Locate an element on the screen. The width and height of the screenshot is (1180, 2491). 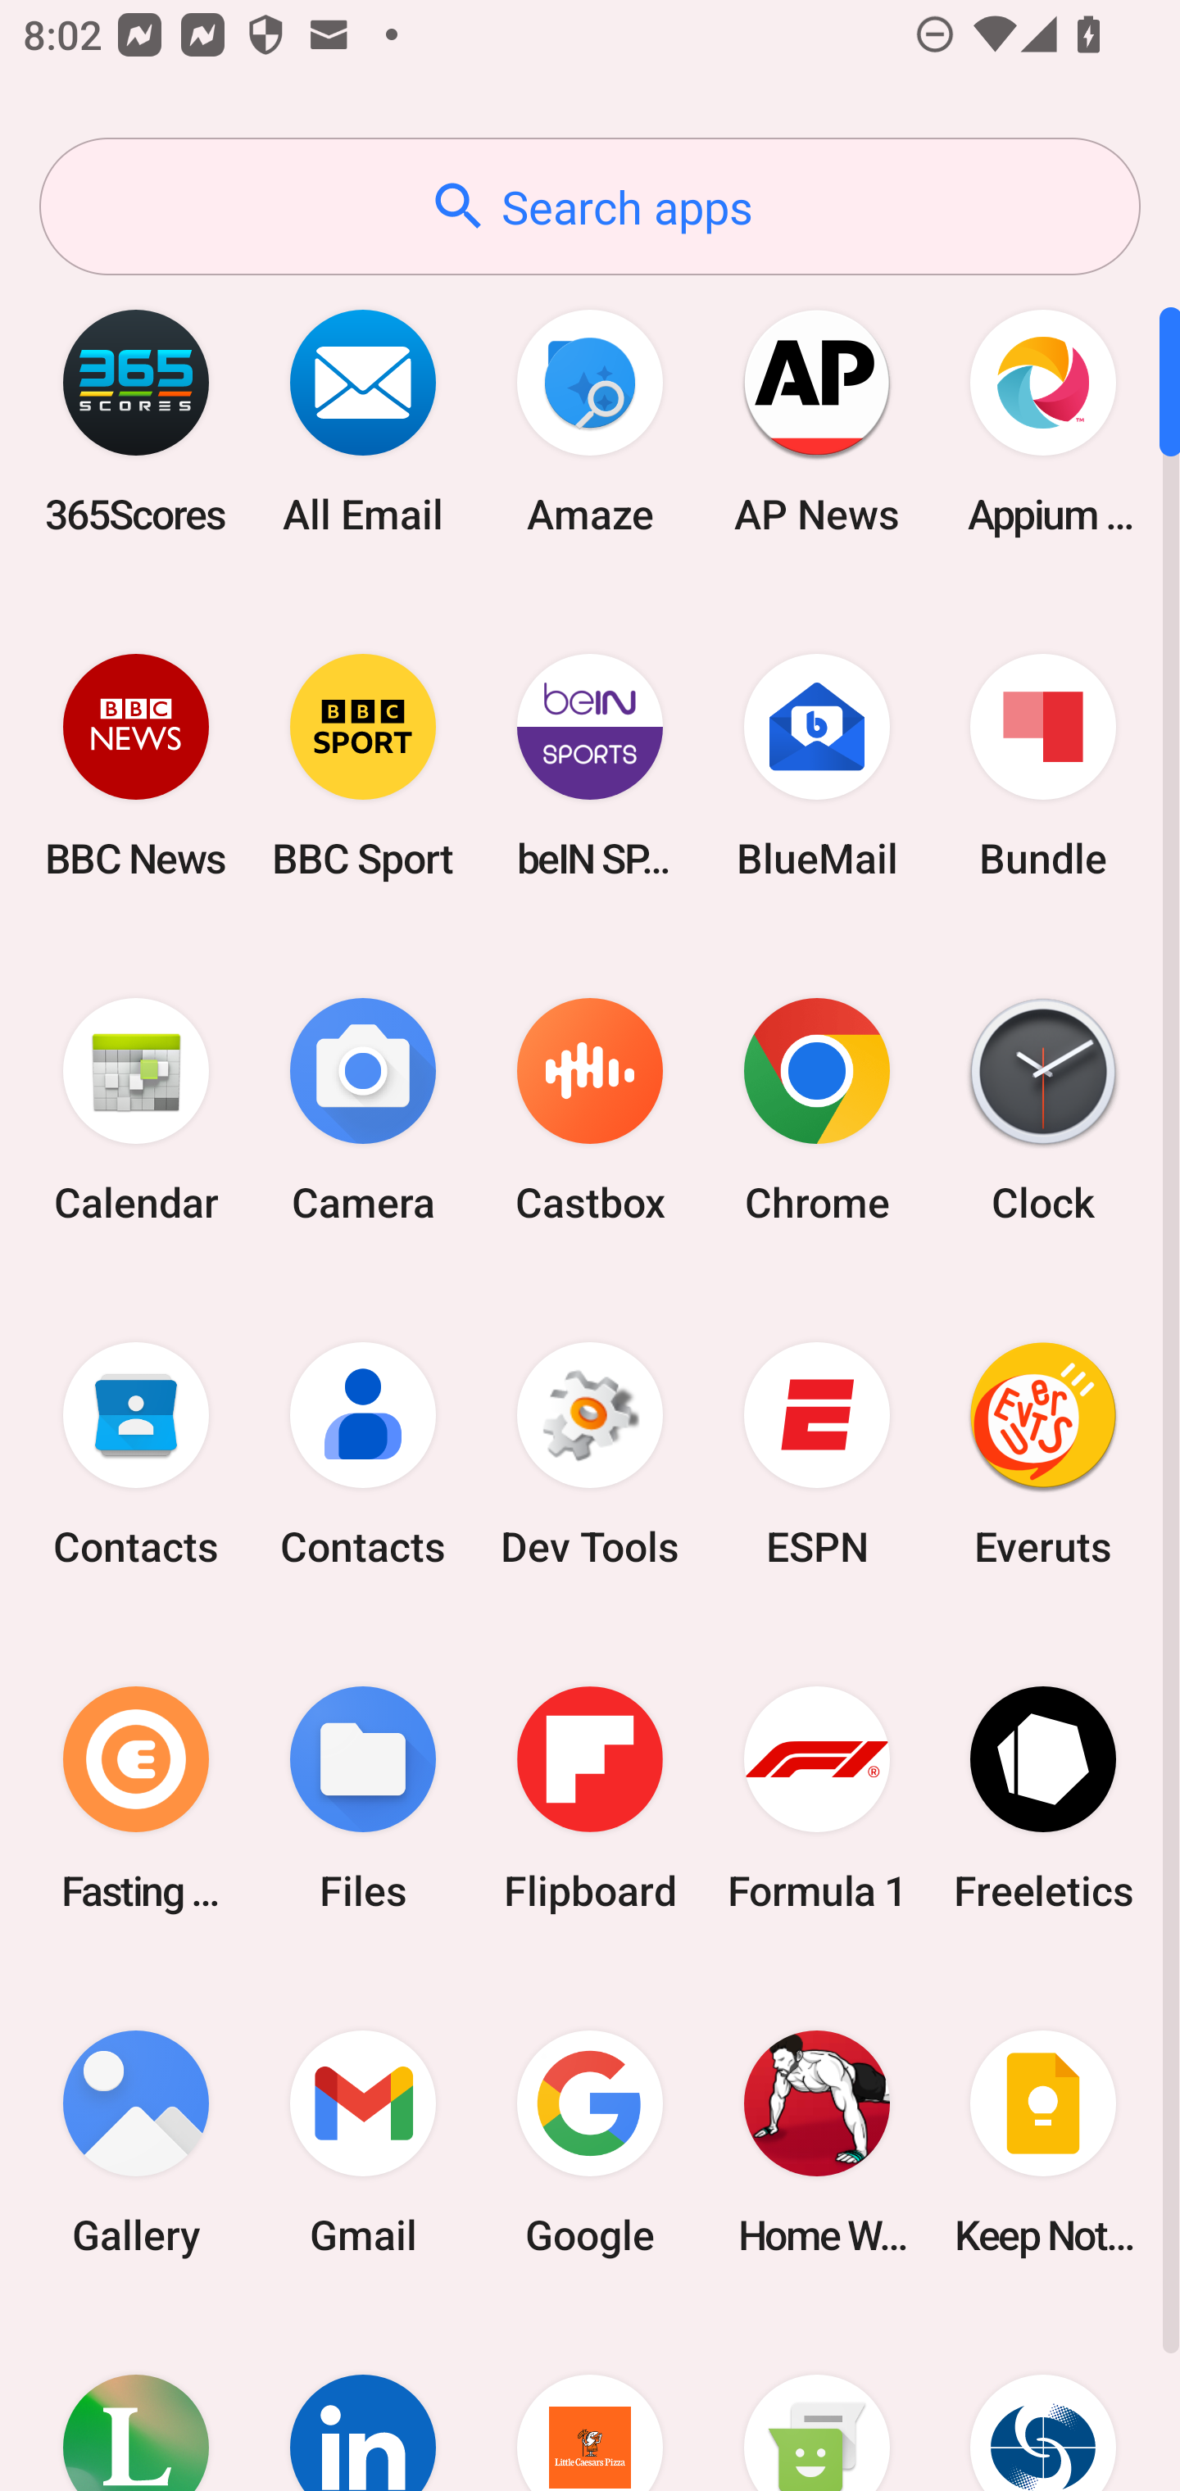
Google is located at coordinates (590, 2142).